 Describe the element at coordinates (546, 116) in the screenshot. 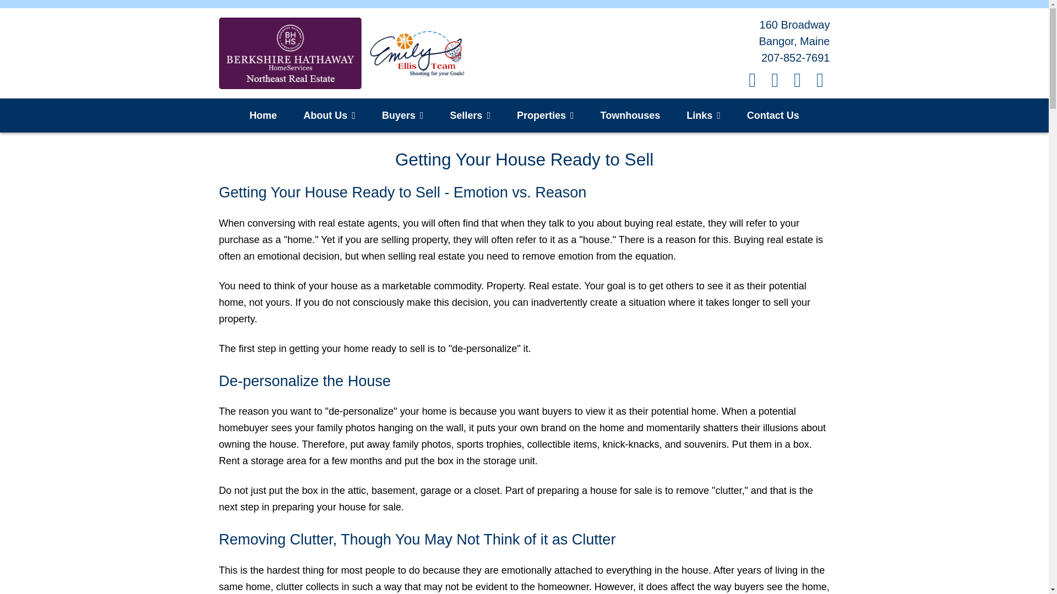

I see `Properties` at that location.